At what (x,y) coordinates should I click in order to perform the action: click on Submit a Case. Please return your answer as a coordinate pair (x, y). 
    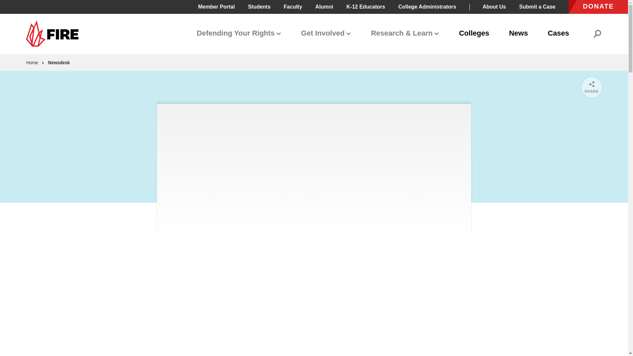
    Looking at the image, I should click on (537, 7).